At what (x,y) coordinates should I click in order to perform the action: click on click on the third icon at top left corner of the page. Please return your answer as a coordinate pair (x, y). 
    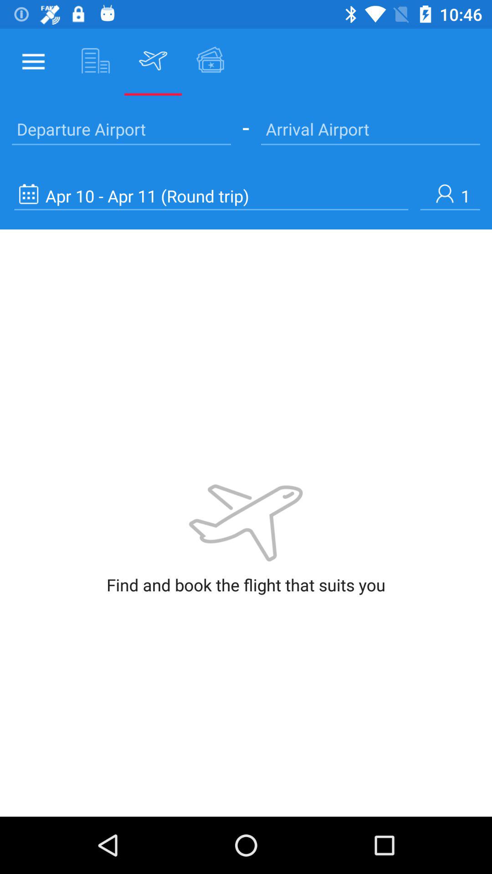
    Looking at the image, I should click on (153, 61).